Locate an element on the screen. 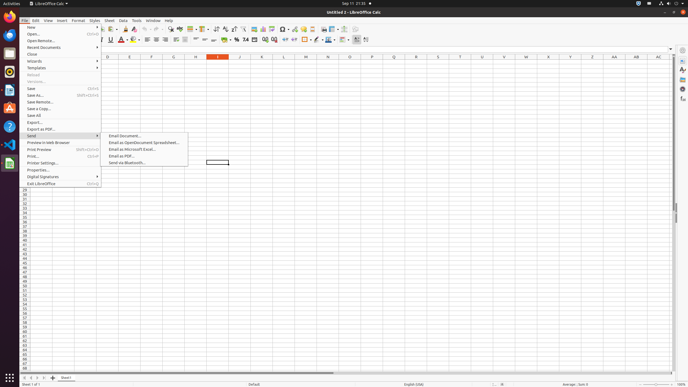 The height and width of the screenshot is (387, 688). Undo is located at coordinates (146, 29).